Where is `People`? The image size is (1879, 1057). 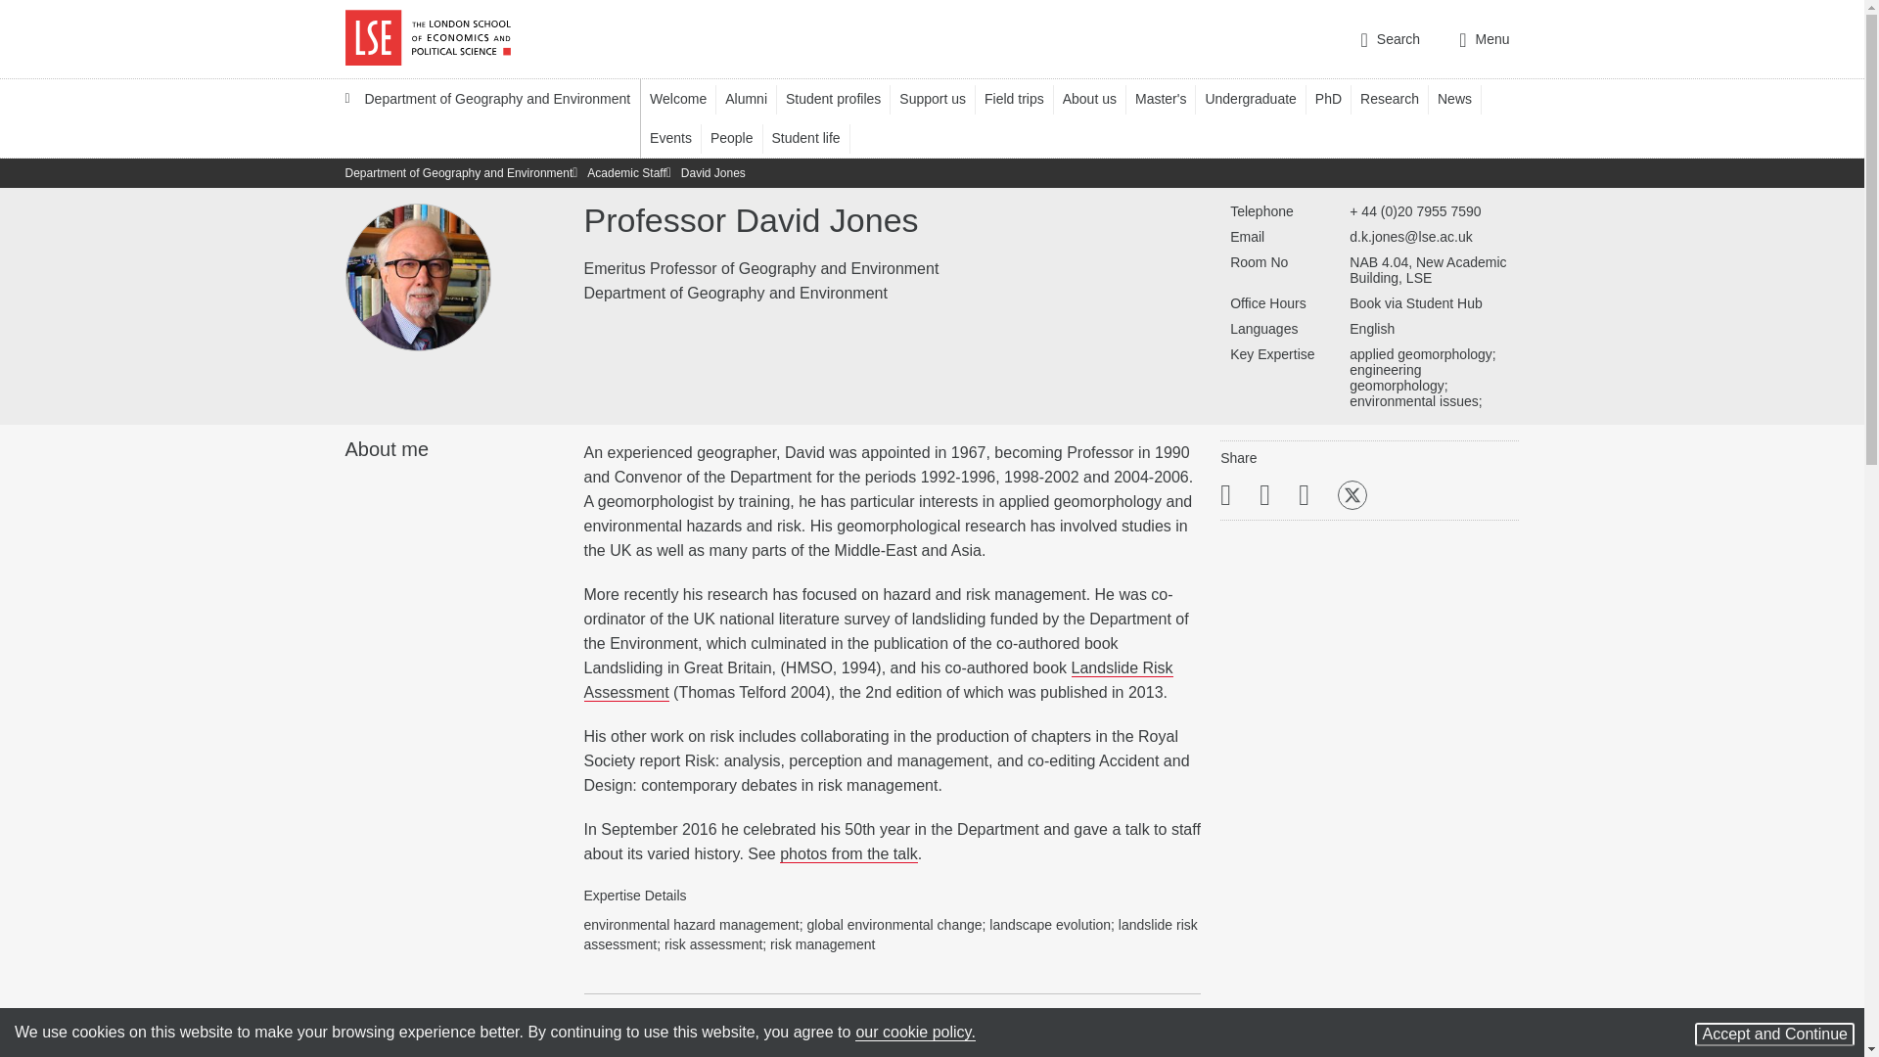 People is located at coordinates (741, 137).